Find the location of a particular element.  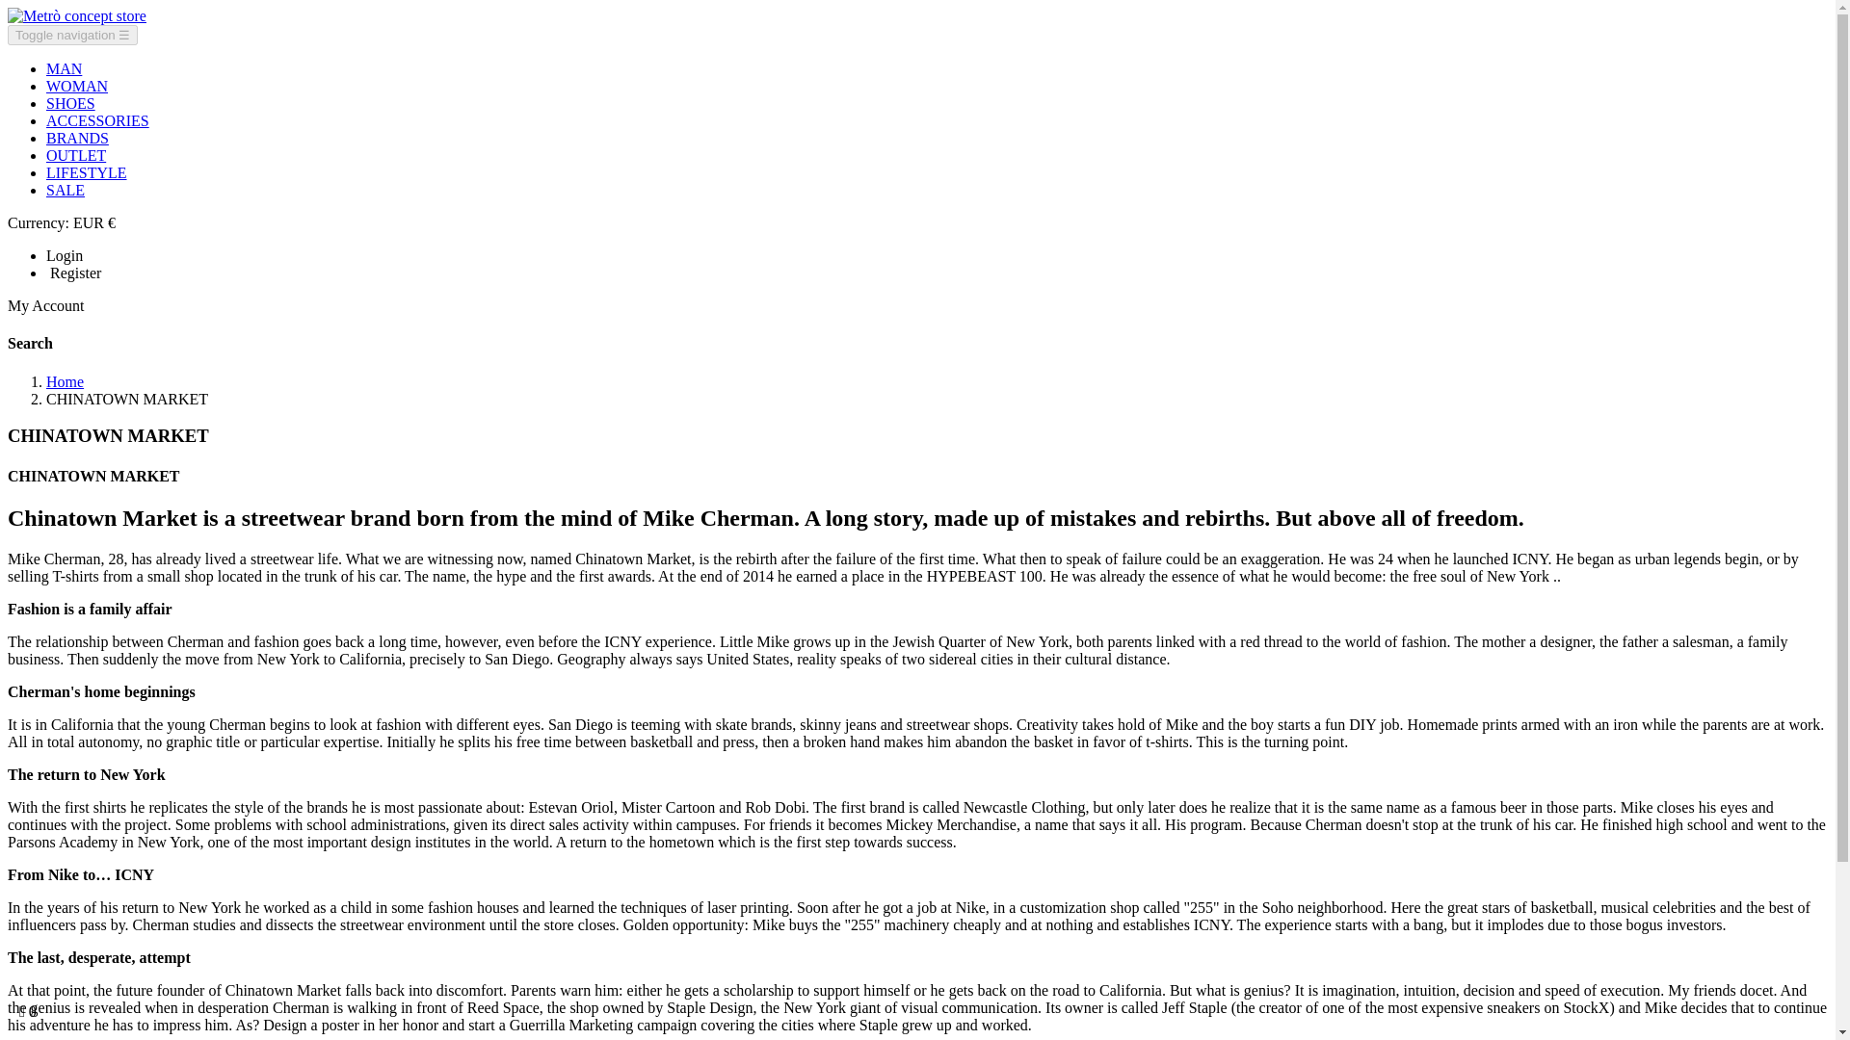

Account is located at coordinates (46, 305).